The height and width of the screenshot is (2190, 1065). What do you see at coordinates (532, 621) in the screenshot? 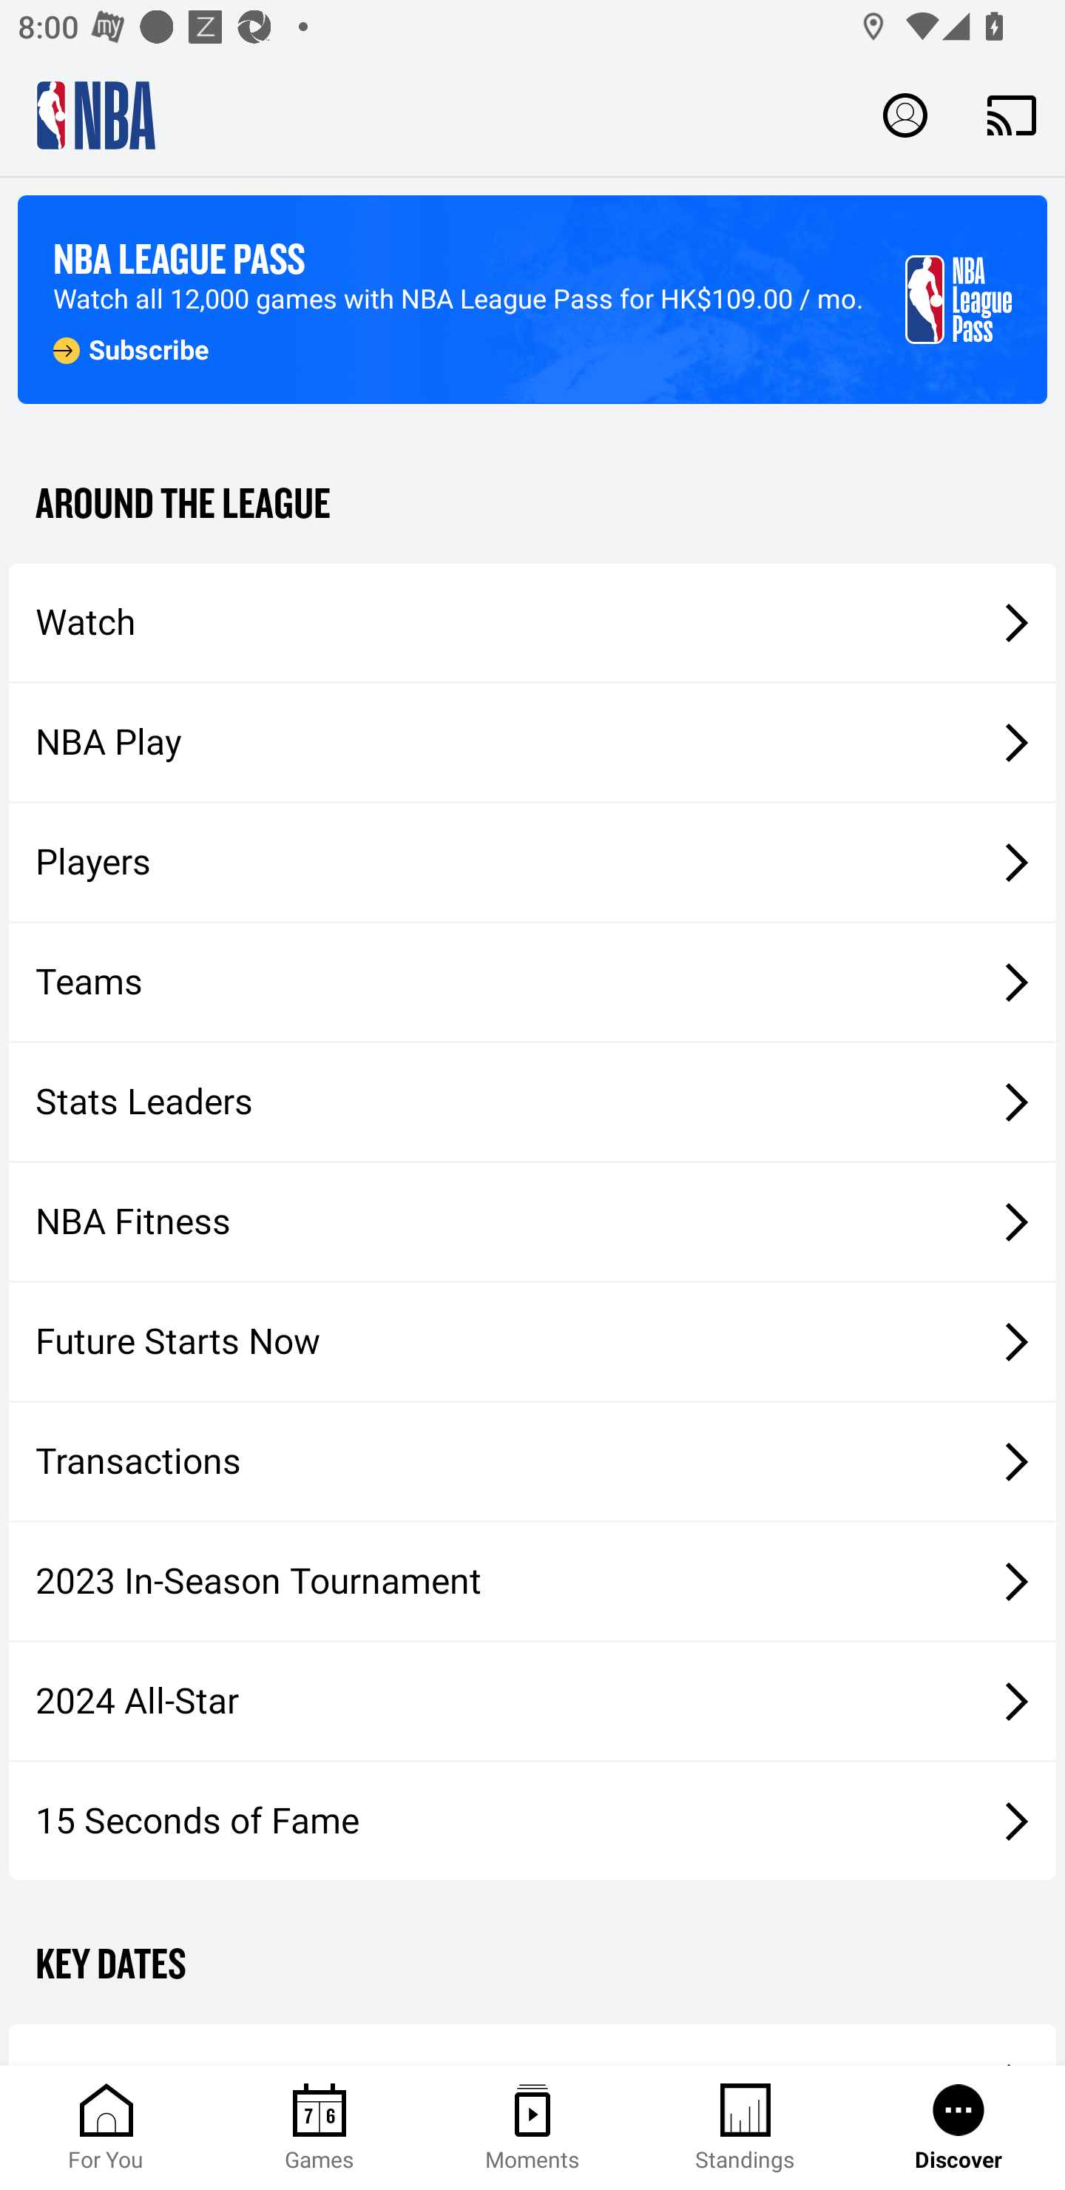
I see `Watch` at bounding box center [532, 621].